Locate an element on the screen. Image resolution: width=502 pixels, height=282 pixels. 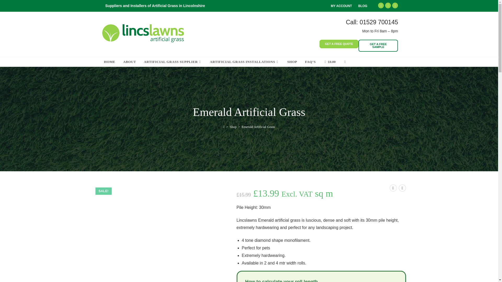
SHOP is located at coordinates (292, 62).